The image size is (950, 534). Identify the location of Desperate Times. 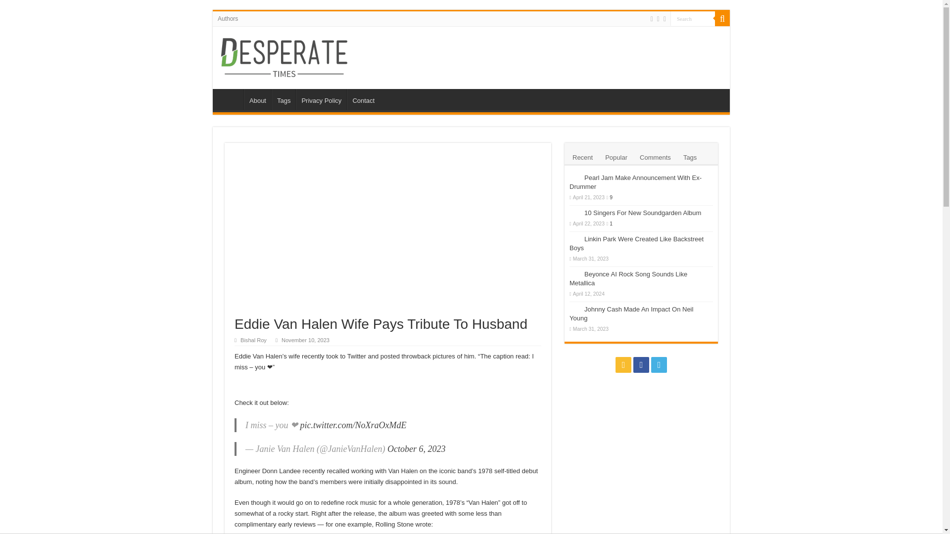
(284, 55).